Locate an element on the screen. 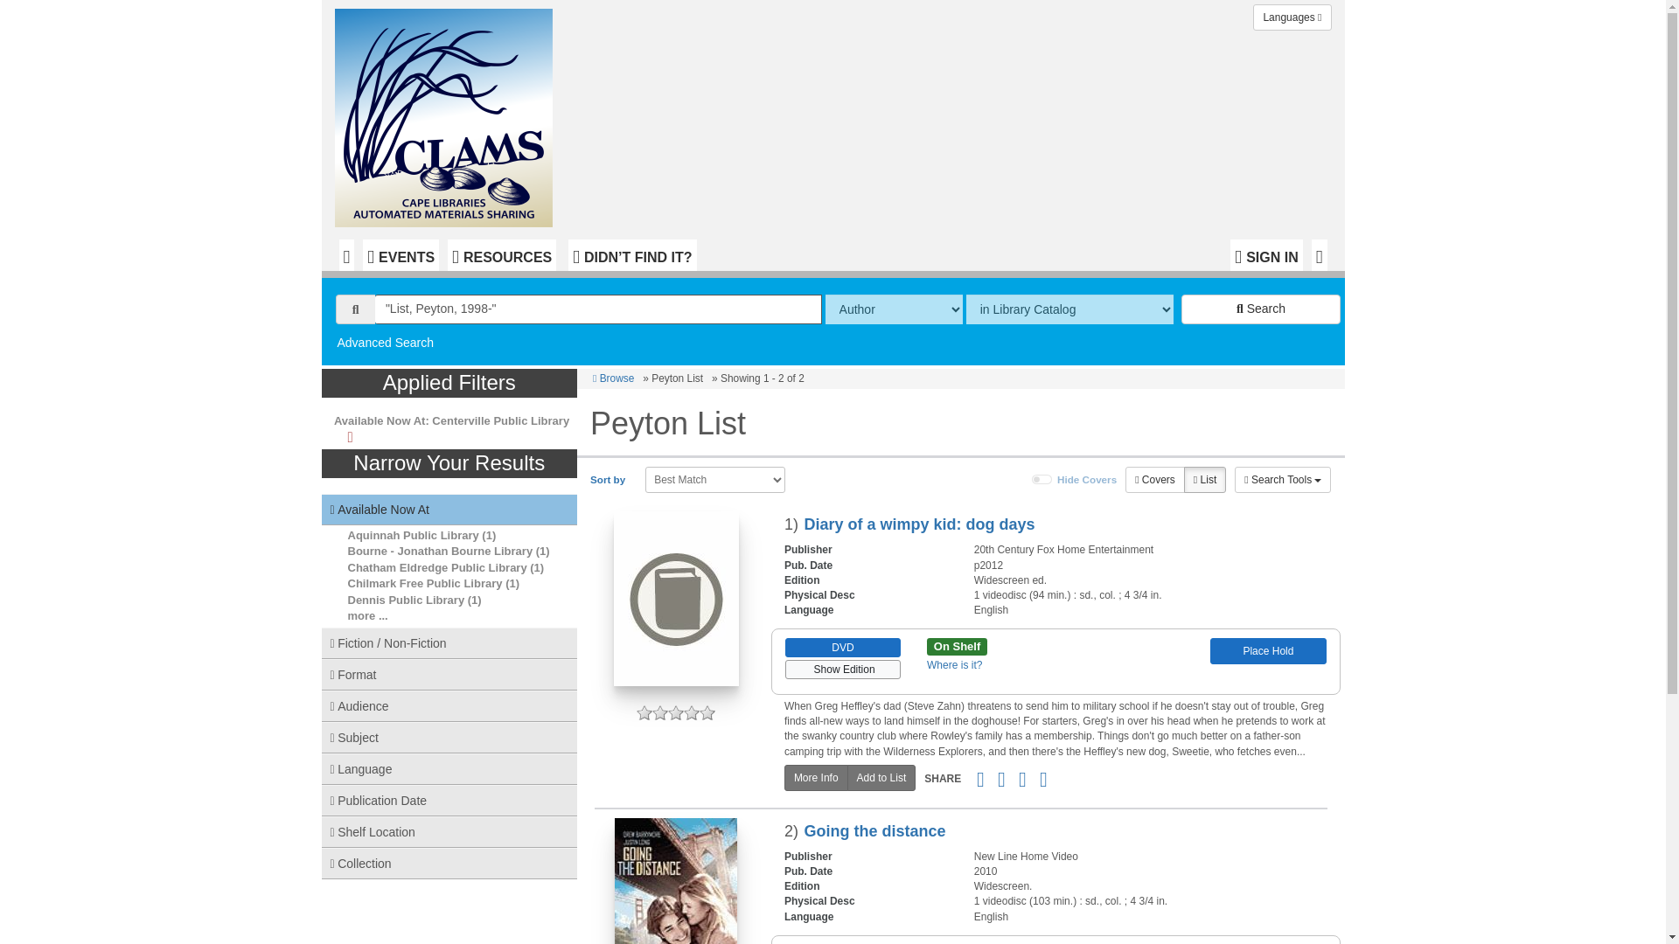 The image size is (1679, 944). Chilmark Free Public Library is located at coordinates (425, 583).